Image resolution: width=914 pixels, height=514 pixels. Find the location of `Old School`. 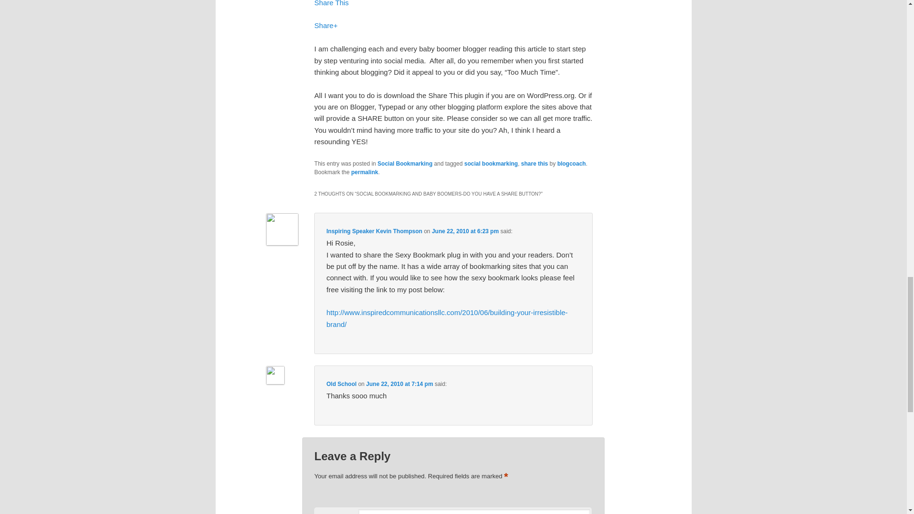

Old School is located at coordinates (341, 384).